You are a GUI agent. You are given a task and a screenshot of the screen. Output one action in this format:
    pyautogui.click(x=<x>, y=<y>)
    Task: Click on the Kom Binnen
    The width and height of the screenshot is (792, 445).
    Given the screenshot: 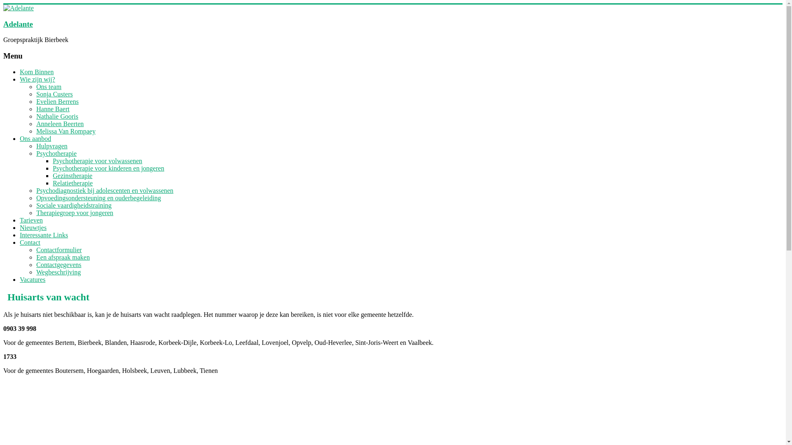 What is the action you would take?
    pyautogui.click(x=37, y=72)
    